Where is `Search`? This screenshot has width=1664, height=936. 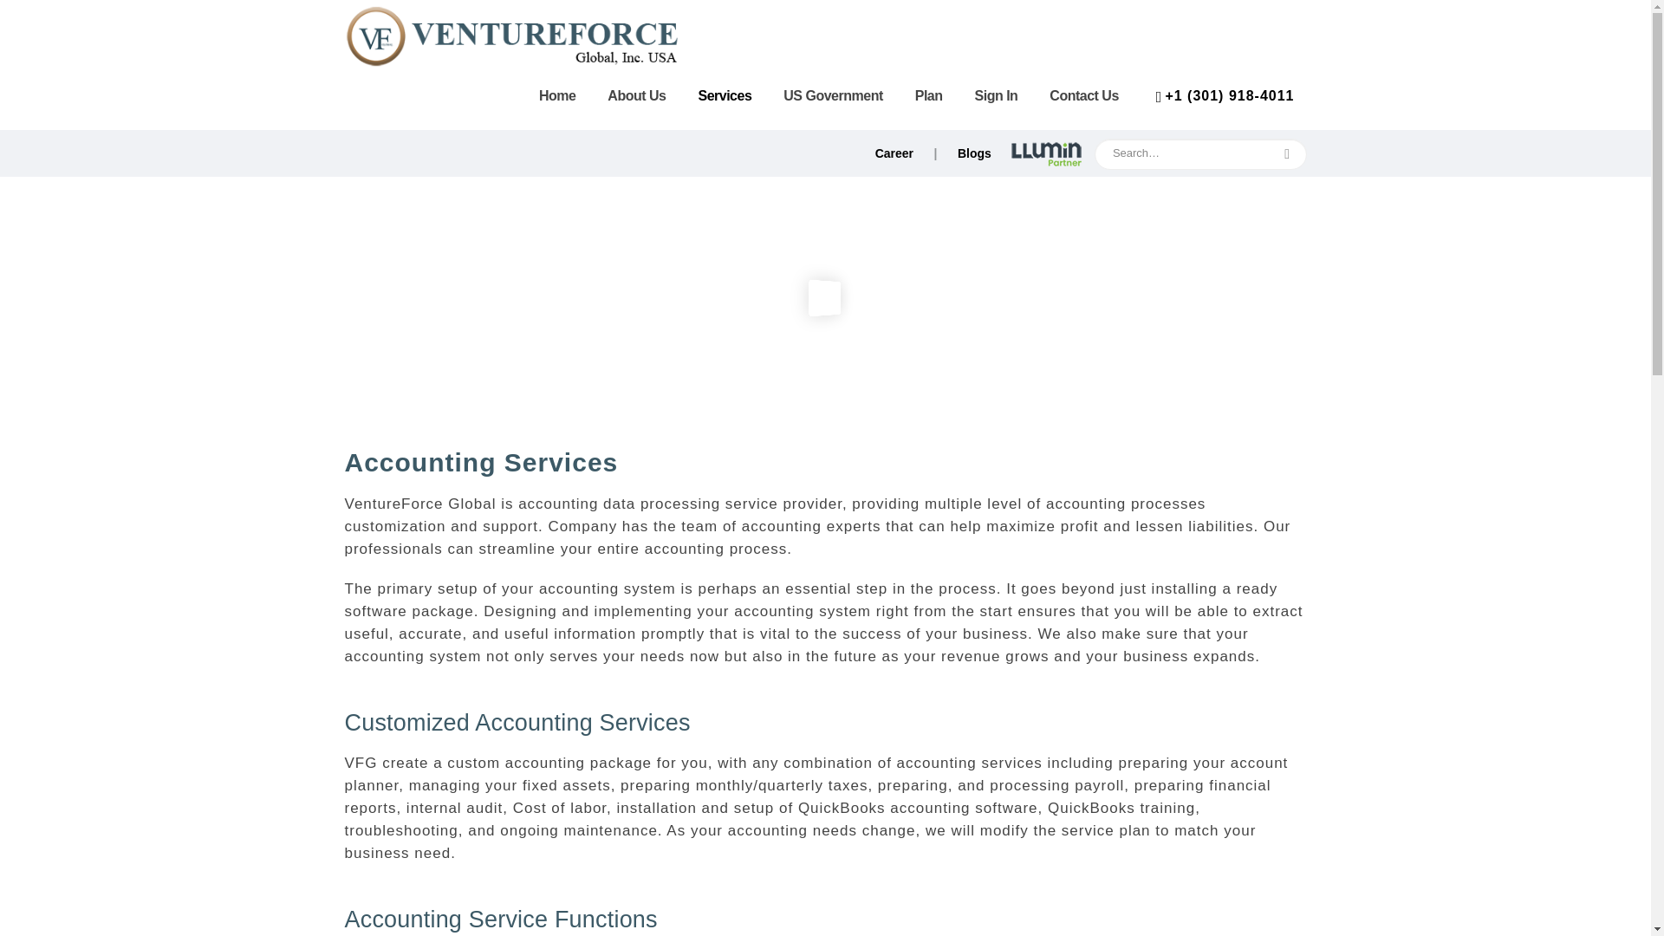 Search is located at coordinates (1287, 154).